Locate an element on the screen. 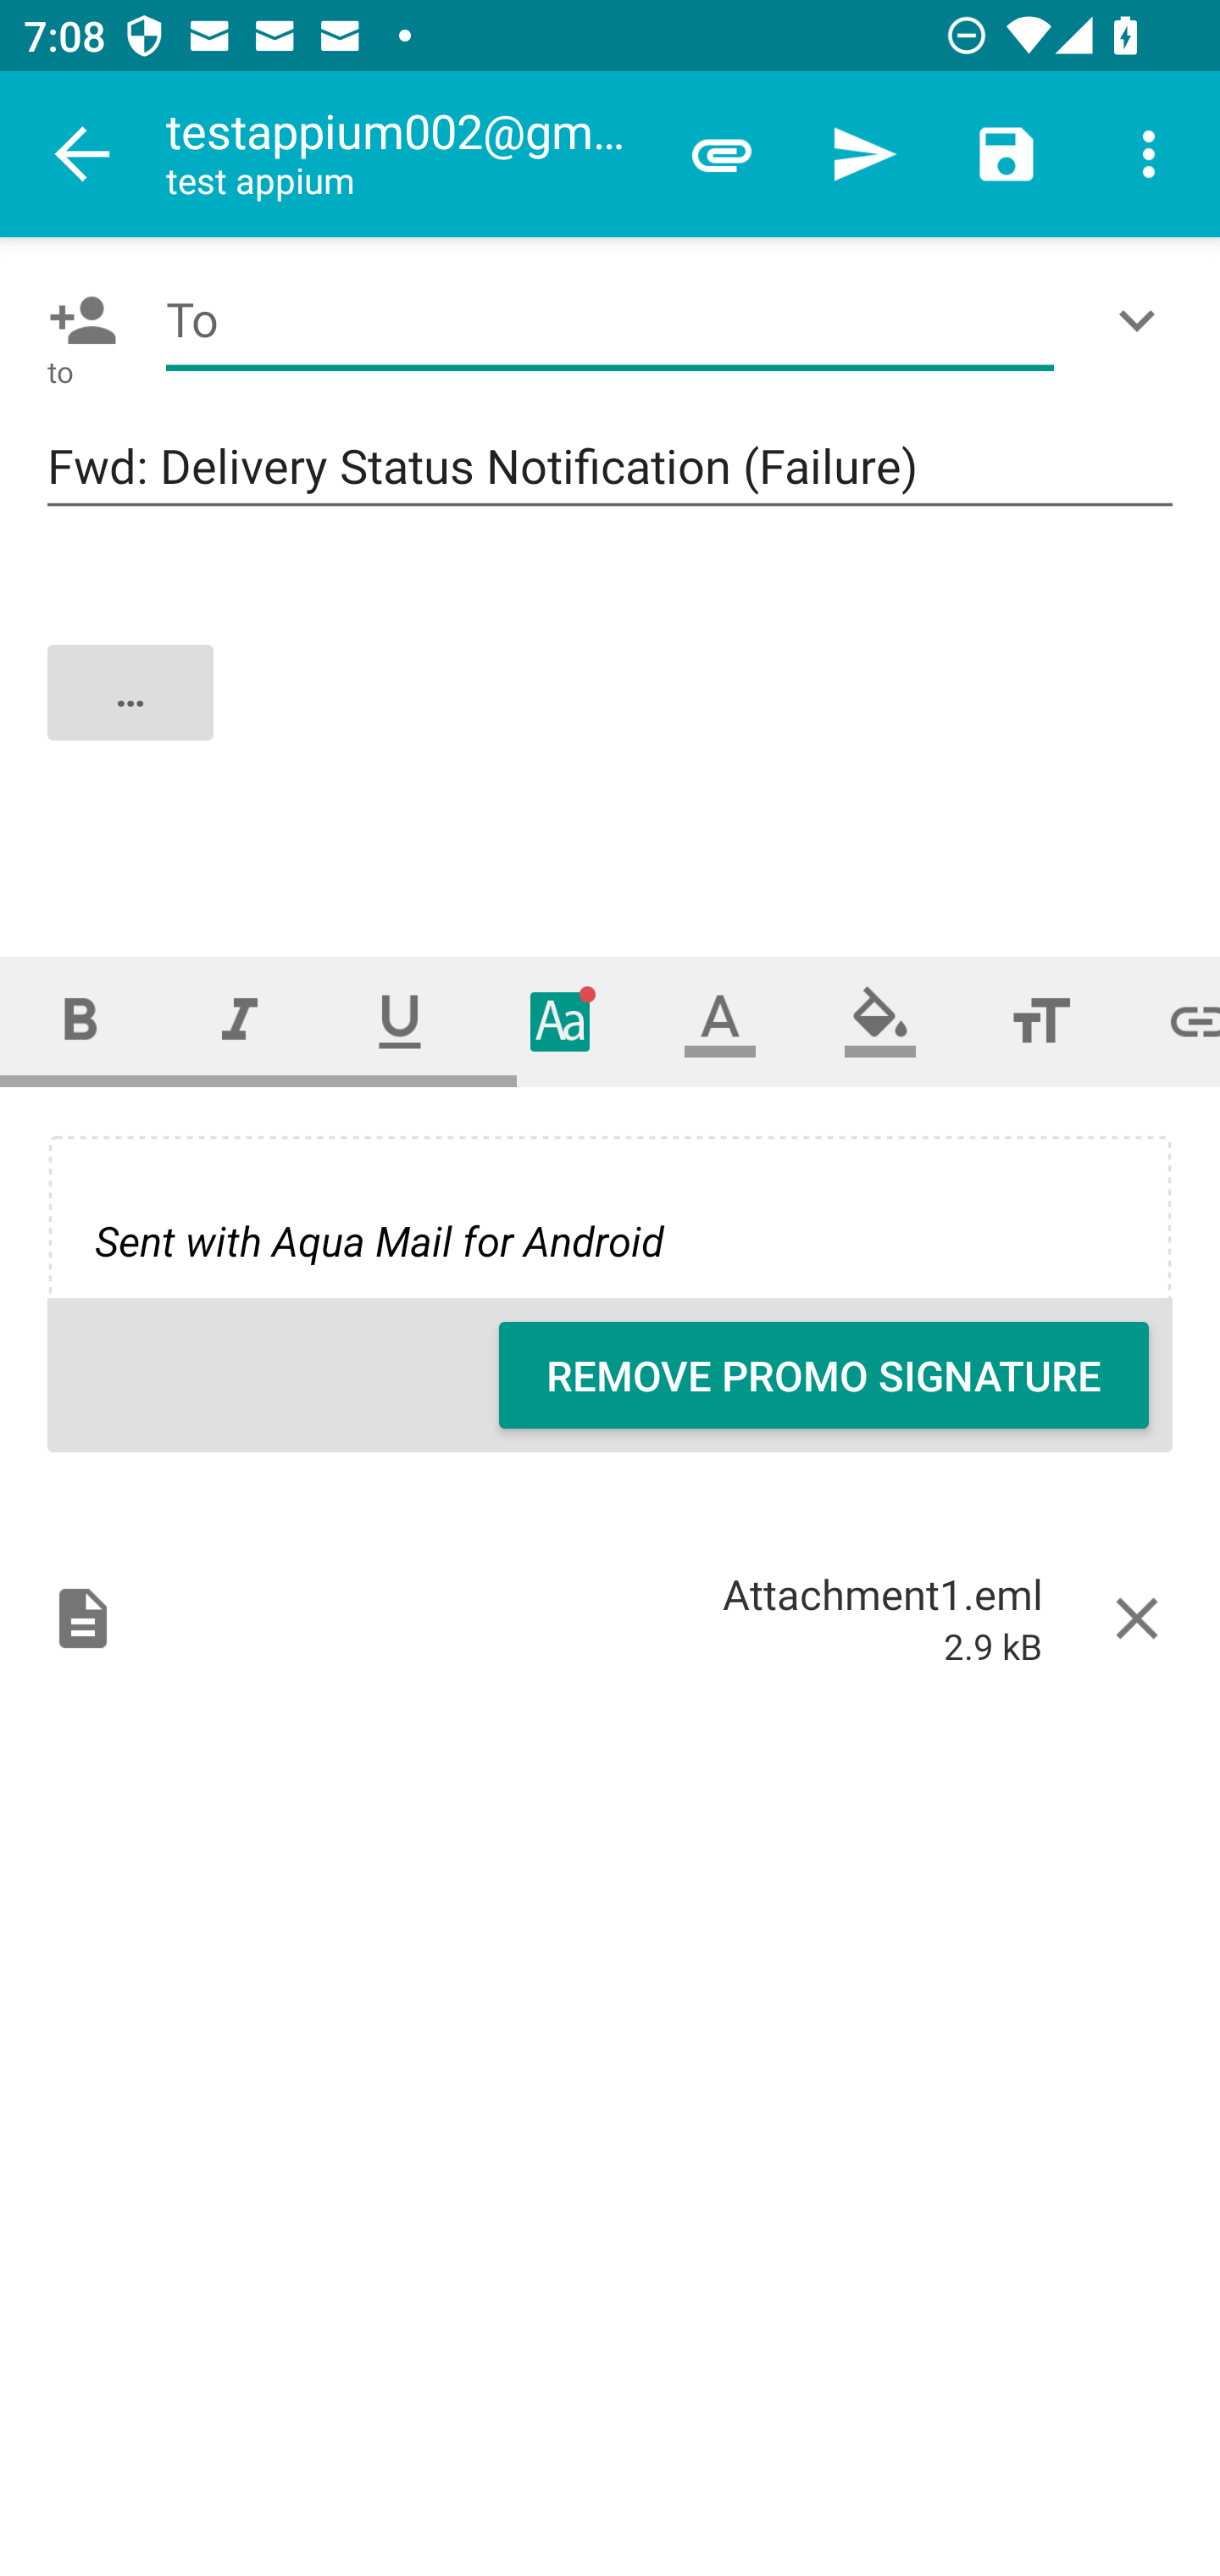  Send is located at coordinates (864, 154).